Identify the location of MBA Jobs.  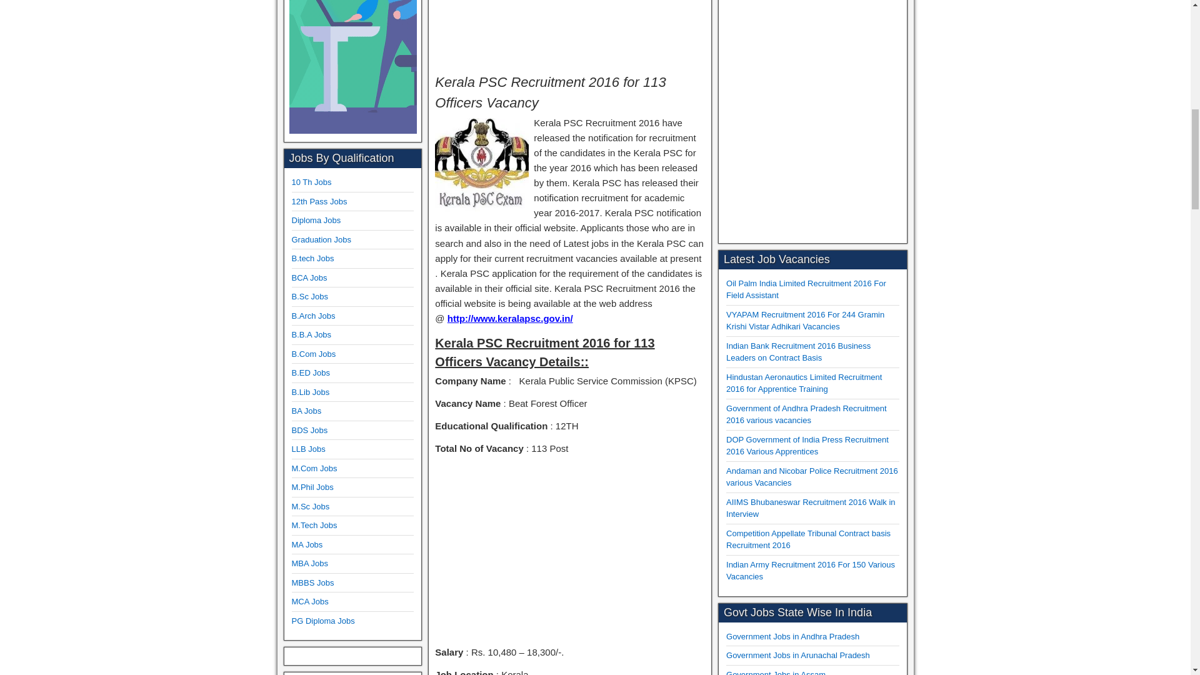
(309, 564).